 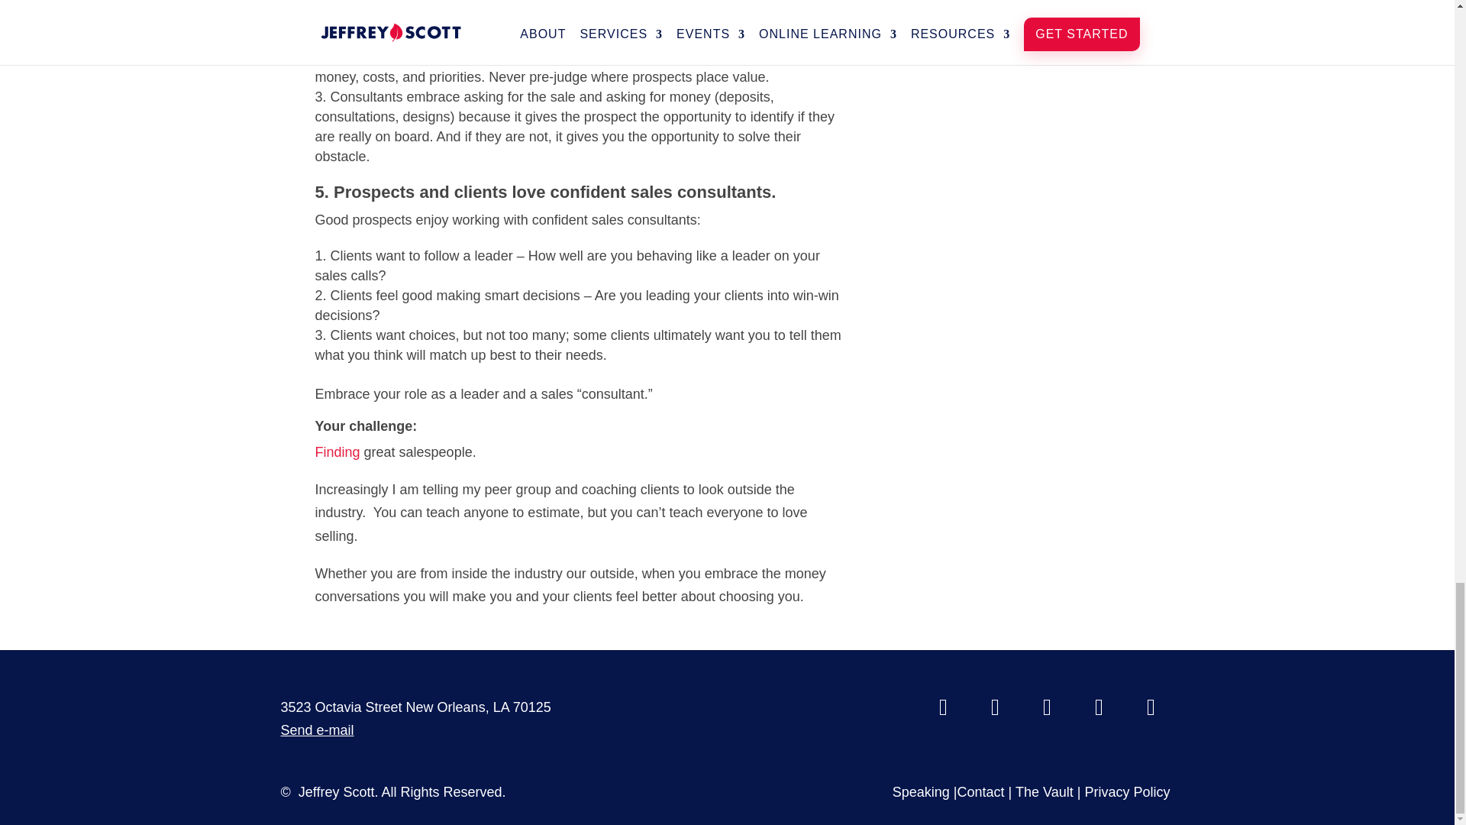 What do you see at coordinates (1046, 707) in the screenshot?
I see `Follow on LinkedIn` at bounding box center [1046, 707].